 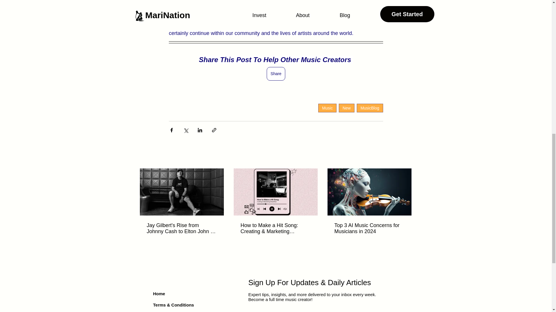 I want to click on Top 3 AI Music Concerns for Musicians in 2024, so click(x=369, y=229).